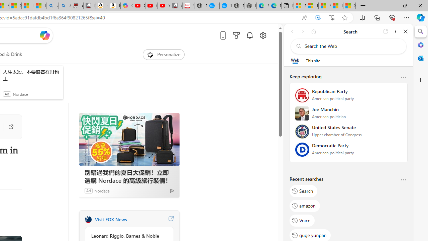 The image size is (428, 241). I want to click on Search the web, so click(352, 46).